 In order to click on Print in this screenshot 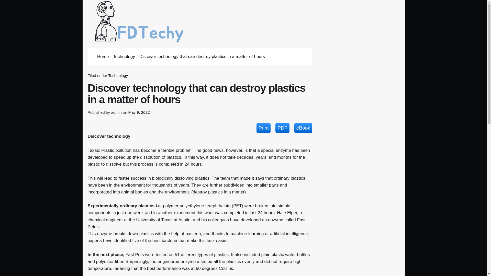, I will do `click(263, 128)`.